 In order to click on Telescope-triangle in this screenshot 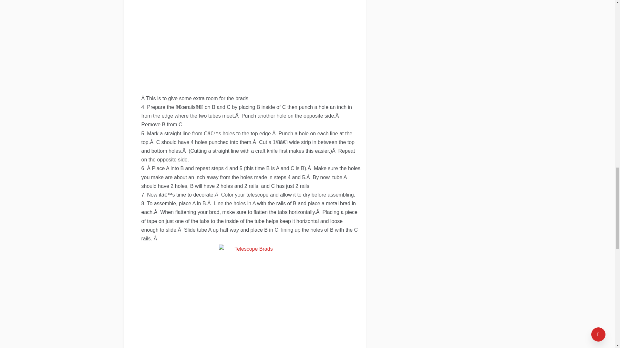, I will do `click(251, 44)`.